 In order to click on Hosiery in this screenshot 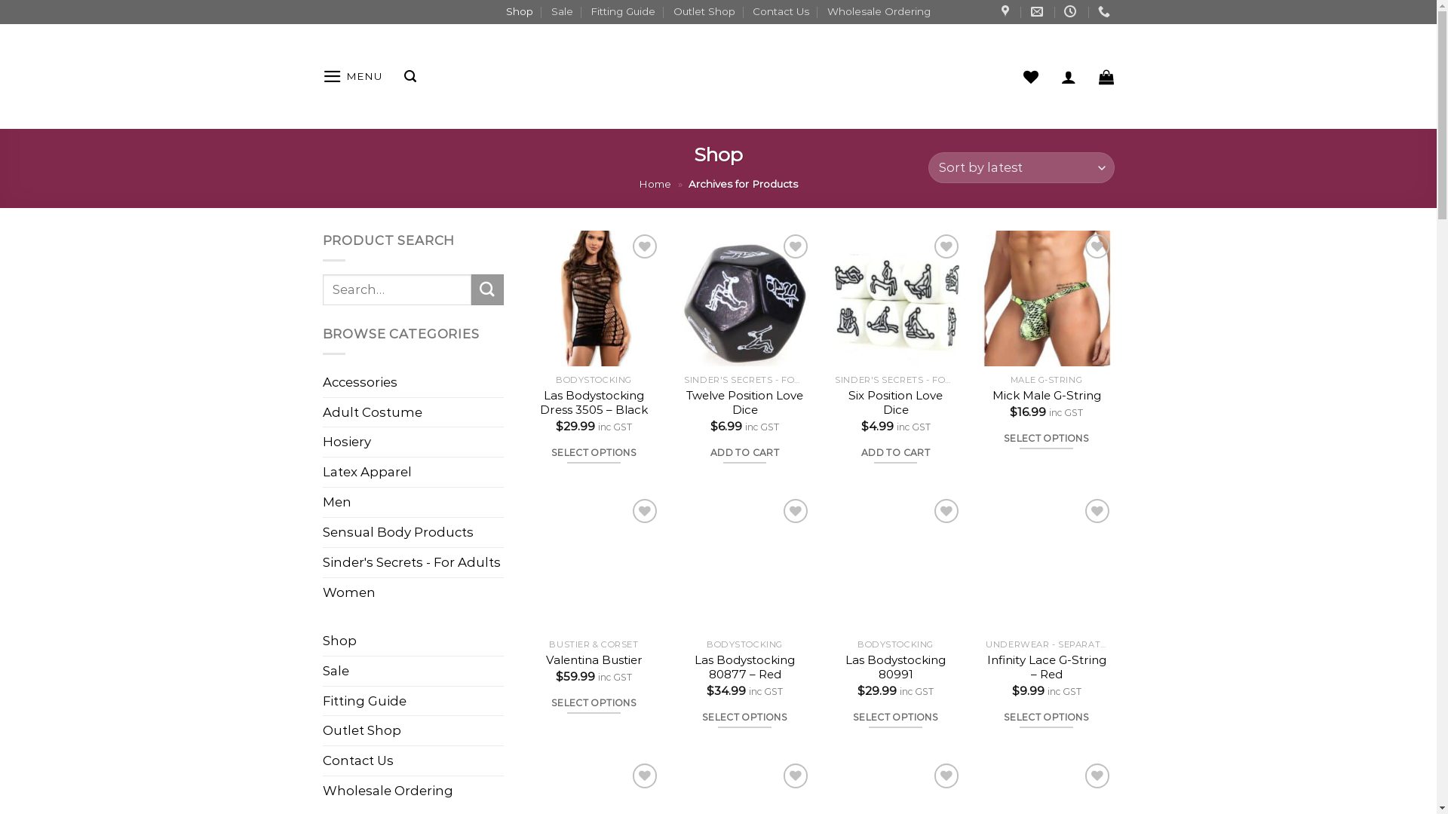, I will do `click(413, 442)`.